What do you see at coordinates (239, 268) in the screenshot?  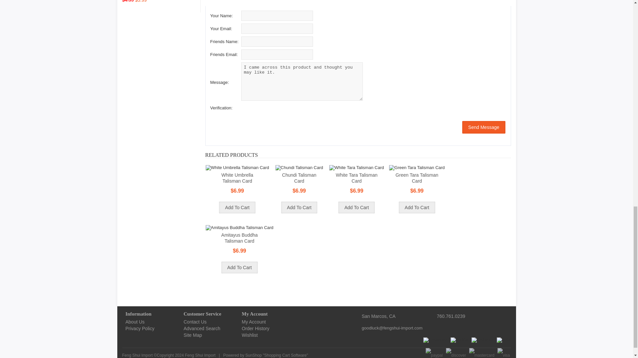 I see `Add To Cart` at bounding box center [239, 268].